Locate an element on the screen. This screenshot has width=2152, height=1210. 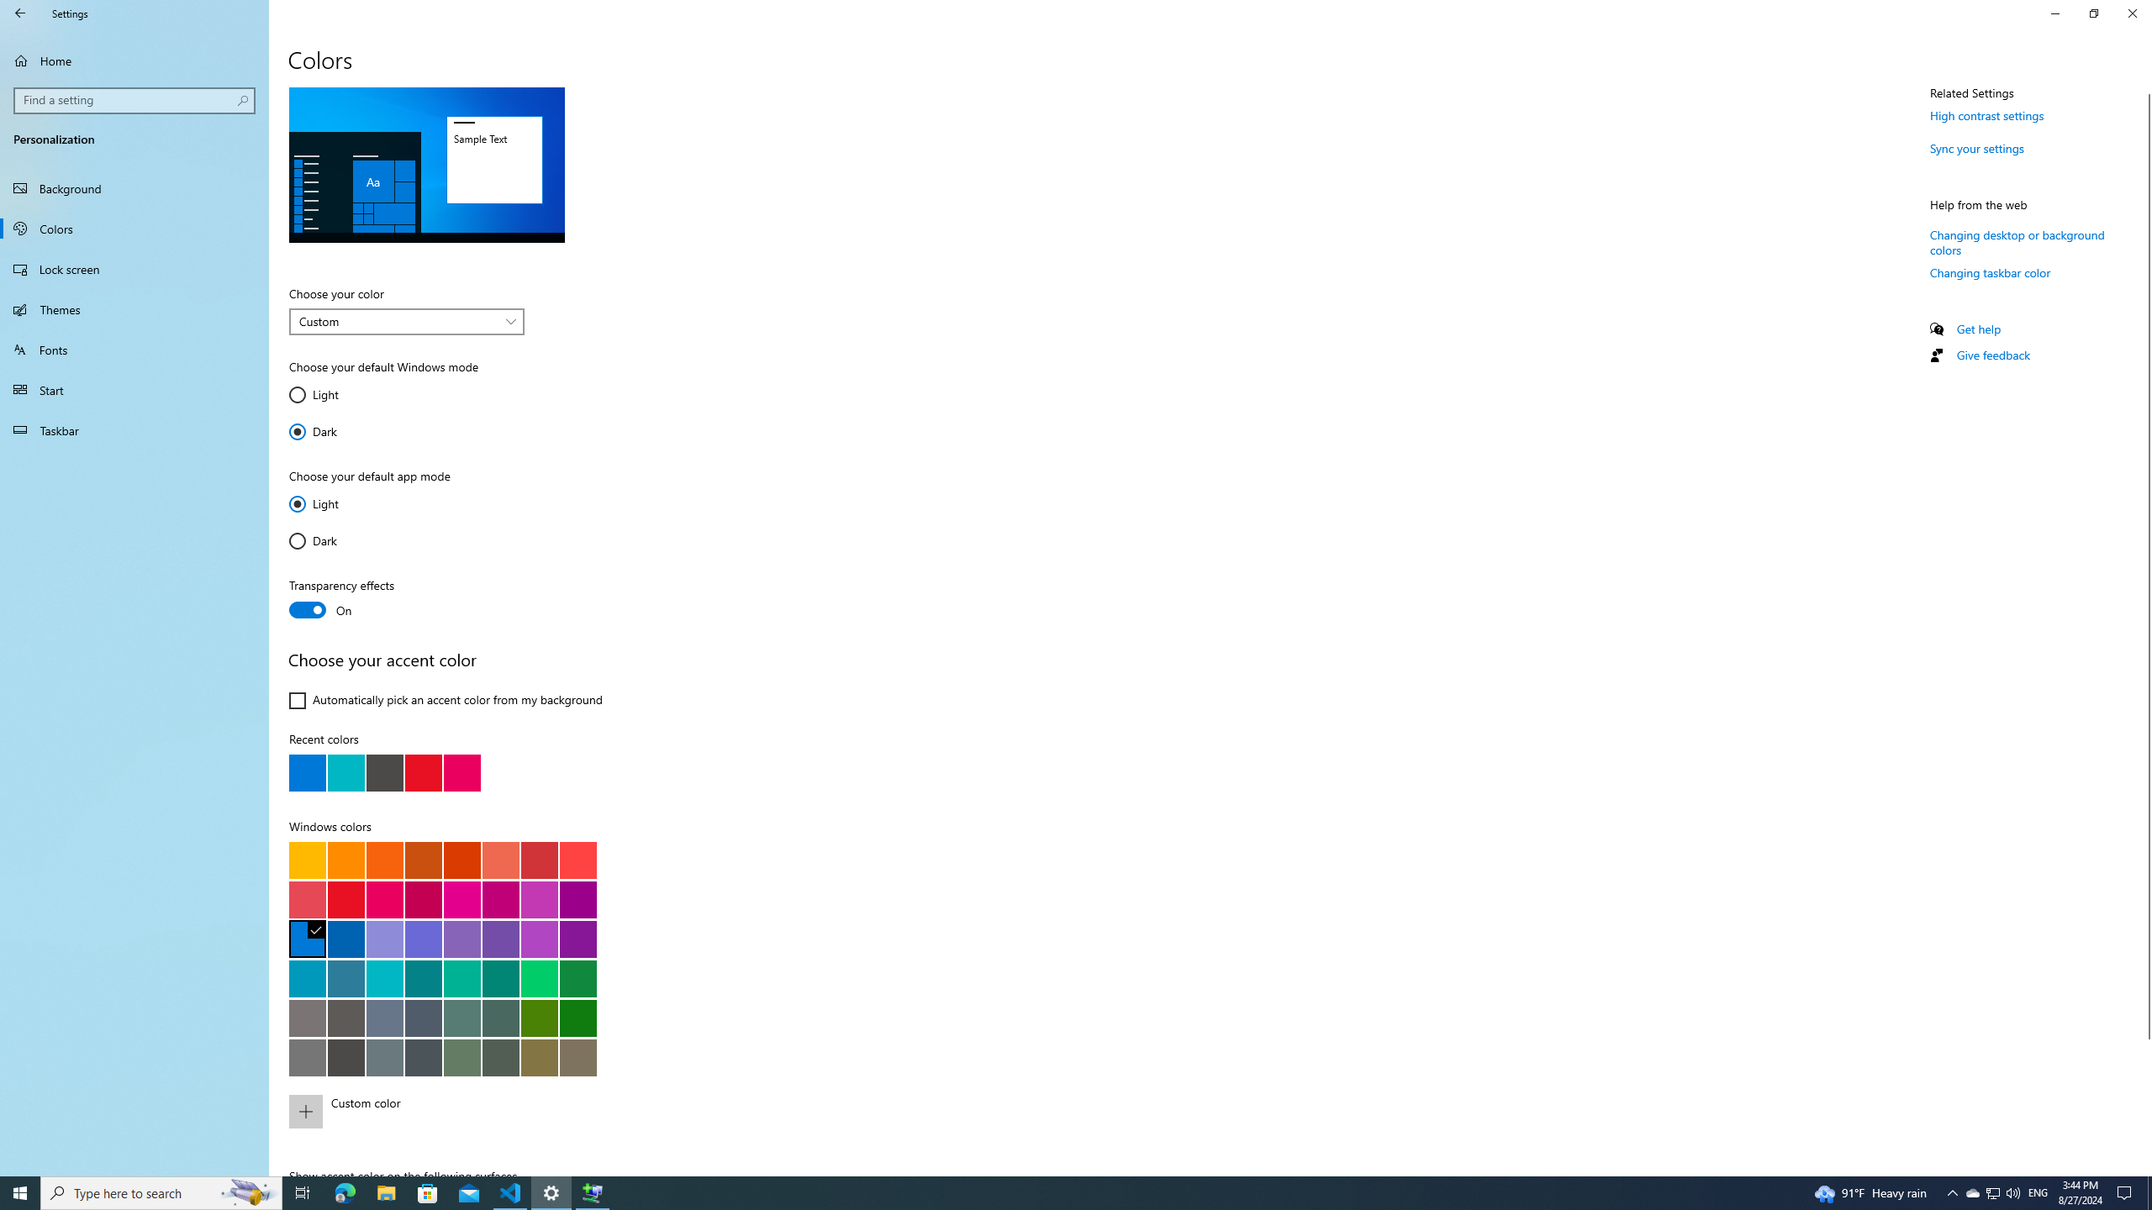
Custom is located at coordinates (398, 321).